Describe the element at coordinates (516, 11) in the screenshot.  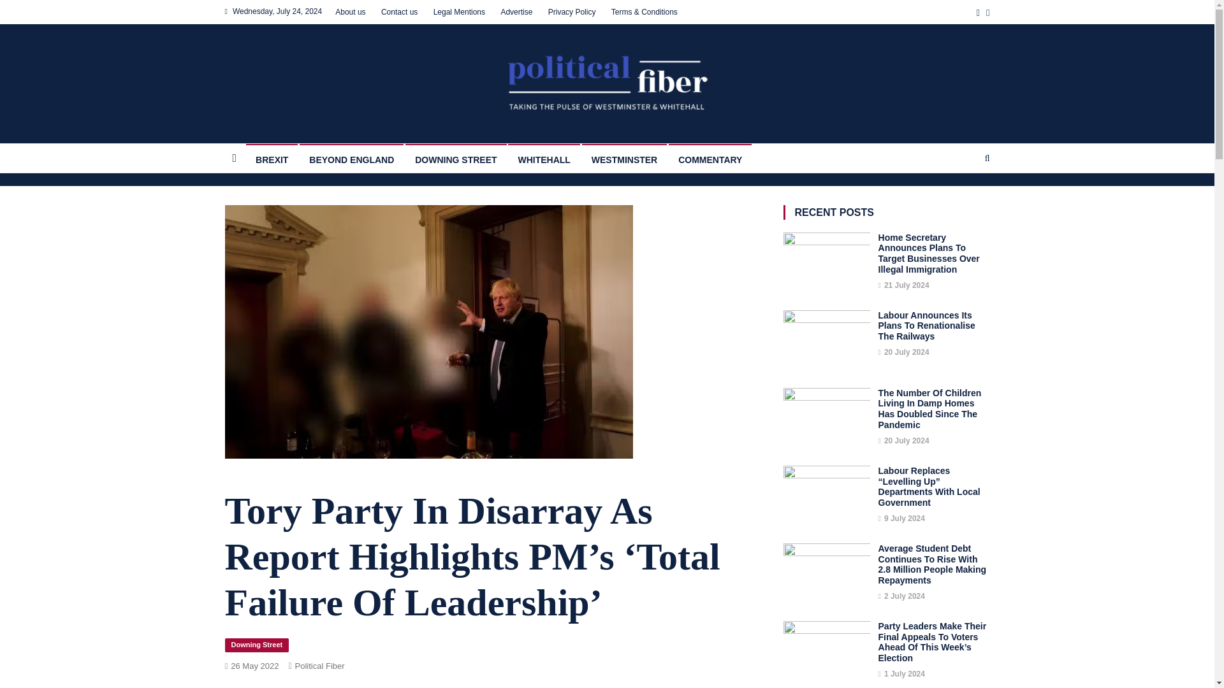
I see `Advertise` at that location.